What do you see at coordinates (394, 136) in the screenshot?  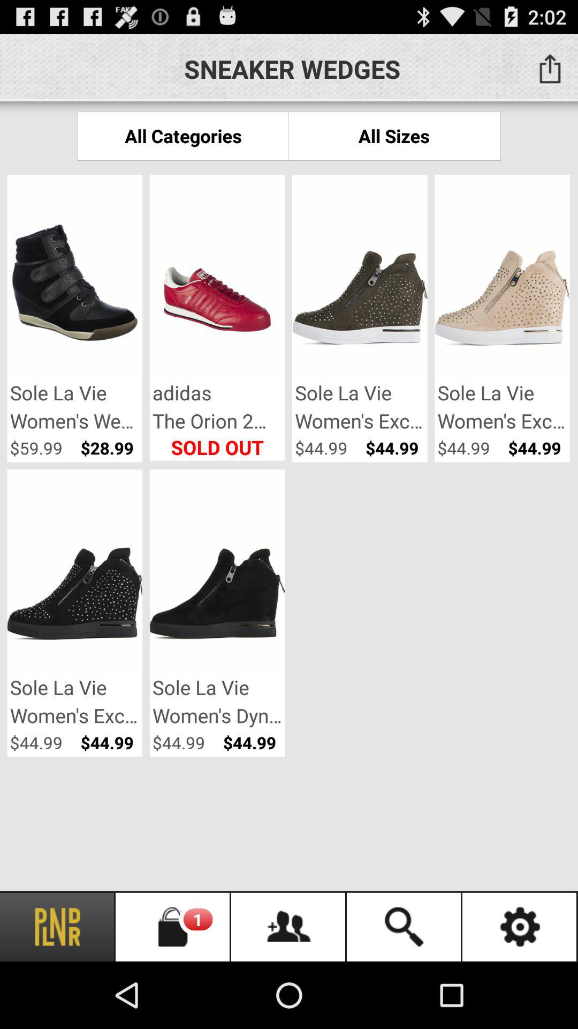 I see `turn off item to the right of all categories app` at bounding box center [394, 136].